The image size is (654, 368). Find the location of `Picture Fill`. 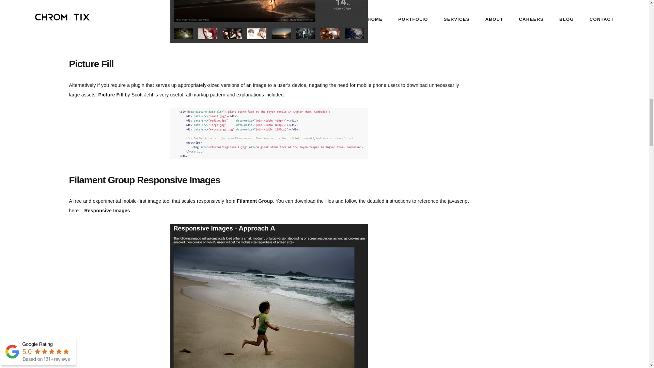

Picture Fill is located at coordinates (91, 64).